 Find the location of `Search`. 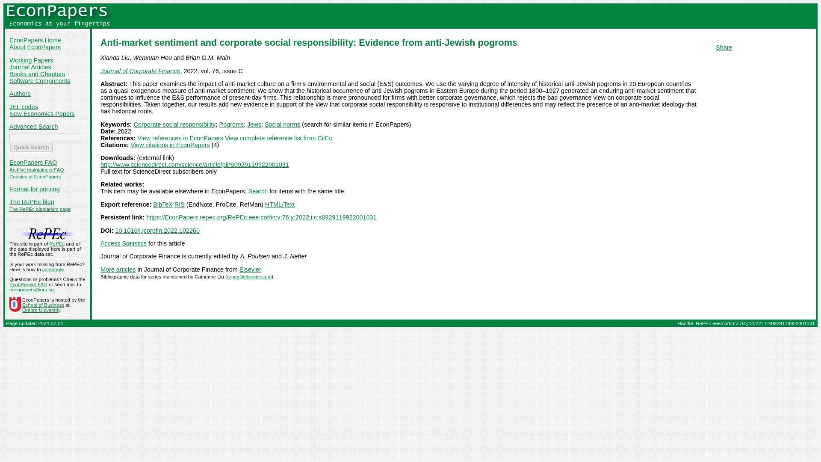

Search is located at coordinates (258, 191).